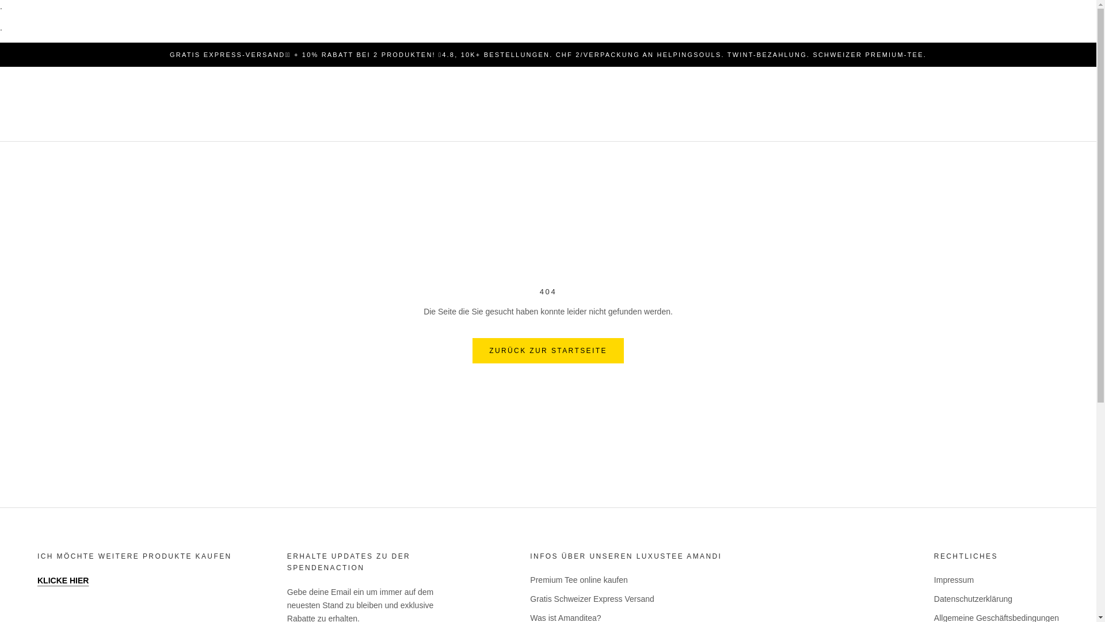 This screenshot has height=622, width=1105. I want to click on Gratis Schweizer Express Versand, so click(708, 599).